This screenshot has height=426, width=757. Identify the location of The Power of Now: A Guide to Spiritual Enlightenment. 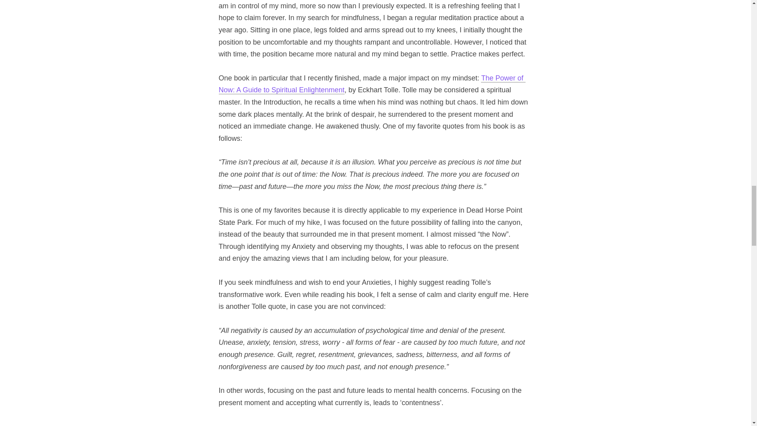
(372, 84).